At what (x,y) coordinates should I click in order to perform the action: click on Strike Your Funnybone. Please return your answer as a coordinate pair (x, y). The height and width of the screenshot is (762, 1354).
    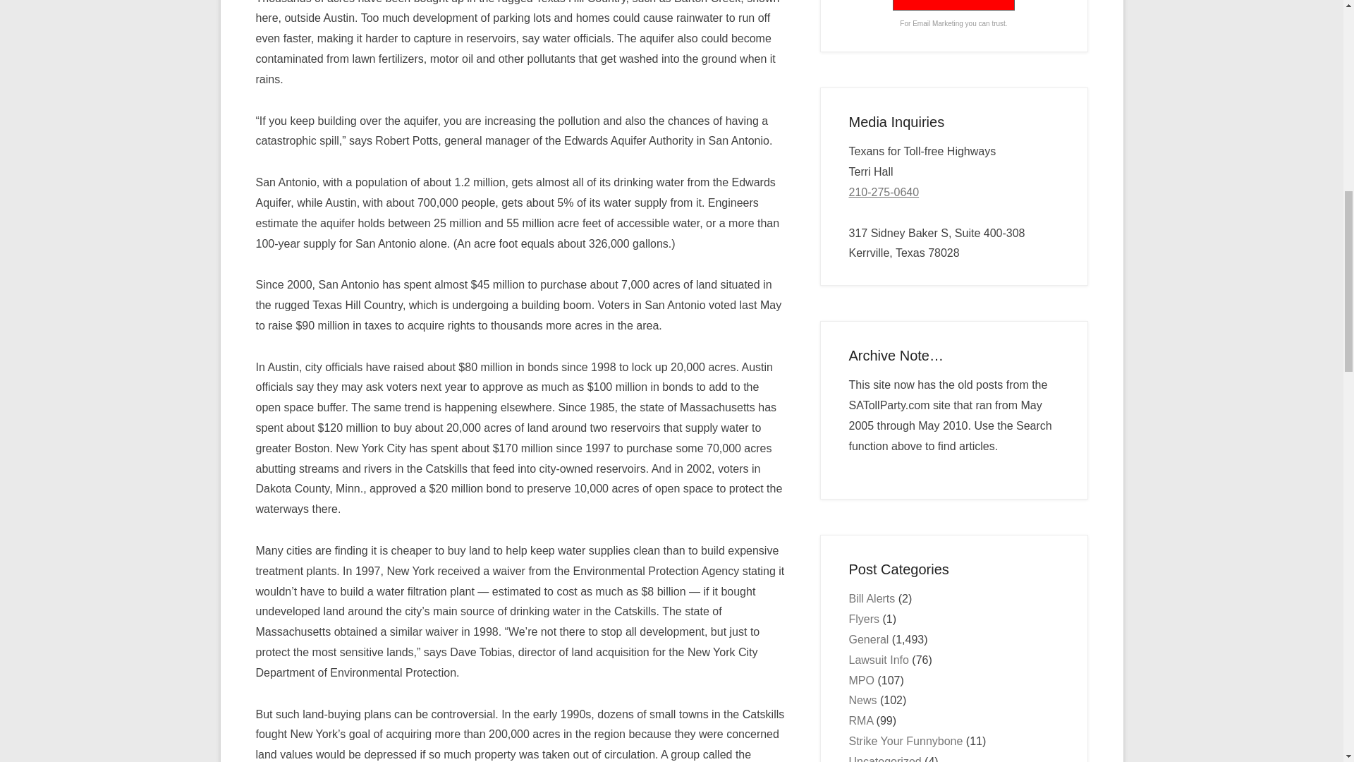
    Looking at the image, I should click on (905, 741).